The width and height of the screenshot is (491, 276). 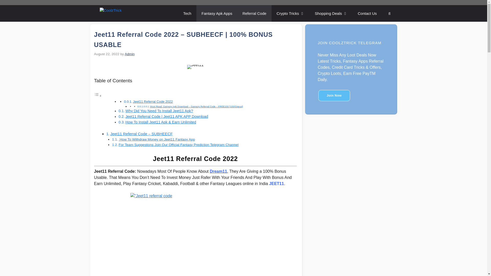 What do you see at coordinates (157, 139) in the screenshot?
I see ` How To Withdraw Money on Jeet11 Fantasy App` at bounding box center [157, 139].